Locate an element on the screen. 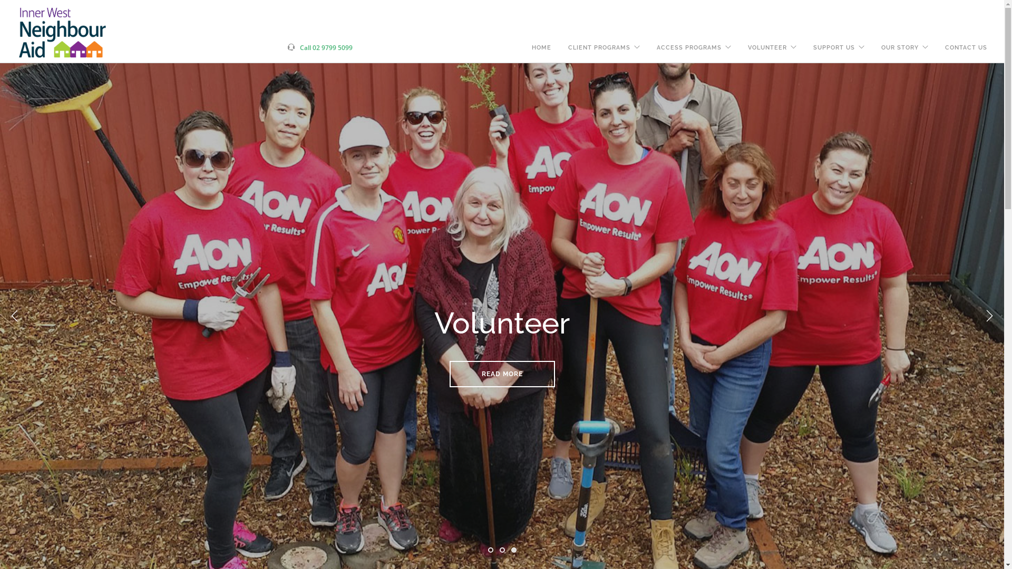  Next is located at coordinates (989, 316).